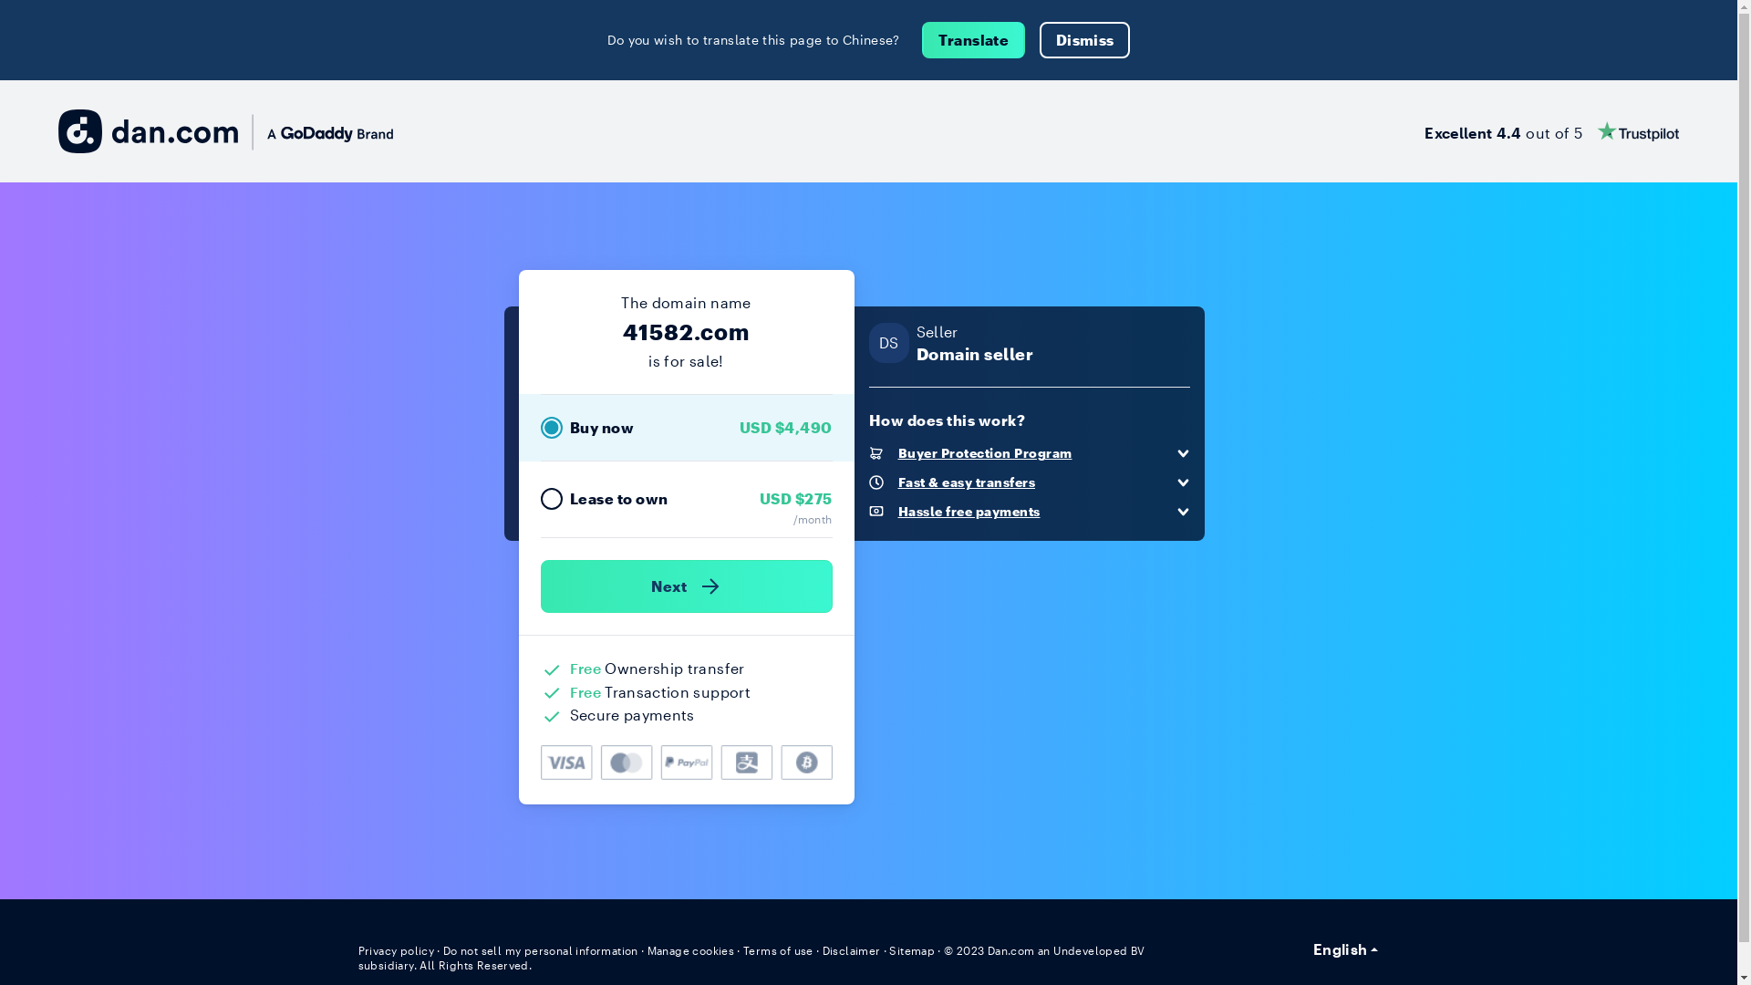 This screenshot has height=985, width=1751. What do you see at coordinates (912, 950) in the screenshot?
I see `Sitemap` at bounding box center [912, 950].